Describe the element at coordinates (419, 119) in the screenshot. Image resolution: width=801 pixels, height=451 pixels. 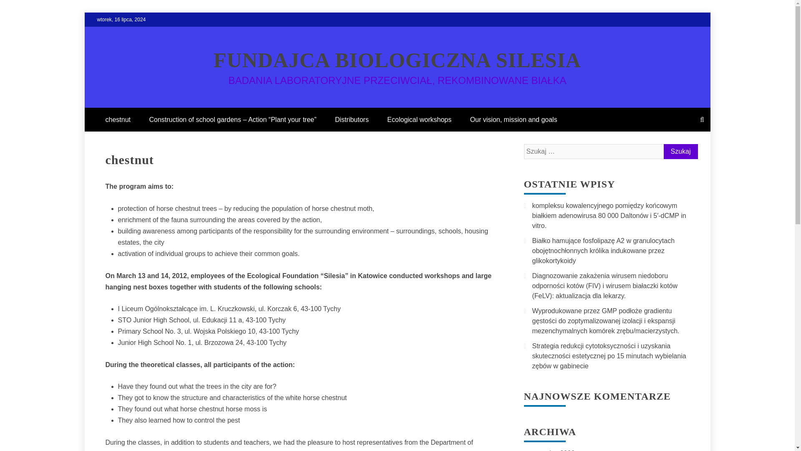
I see `Ecological workshops` at that location.